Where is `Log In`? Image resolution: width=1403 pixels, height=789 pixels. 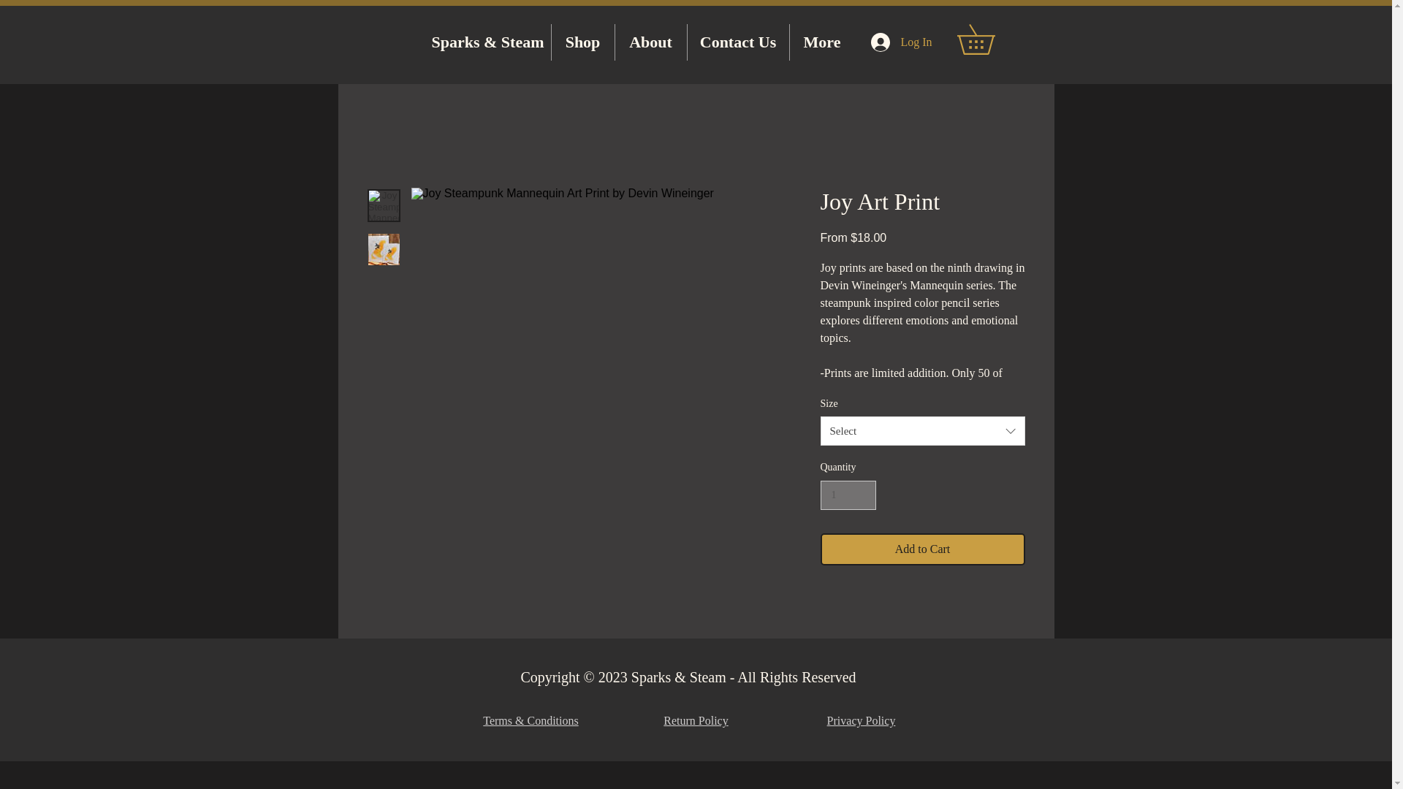
Log In is located at coordinates (901, 42).